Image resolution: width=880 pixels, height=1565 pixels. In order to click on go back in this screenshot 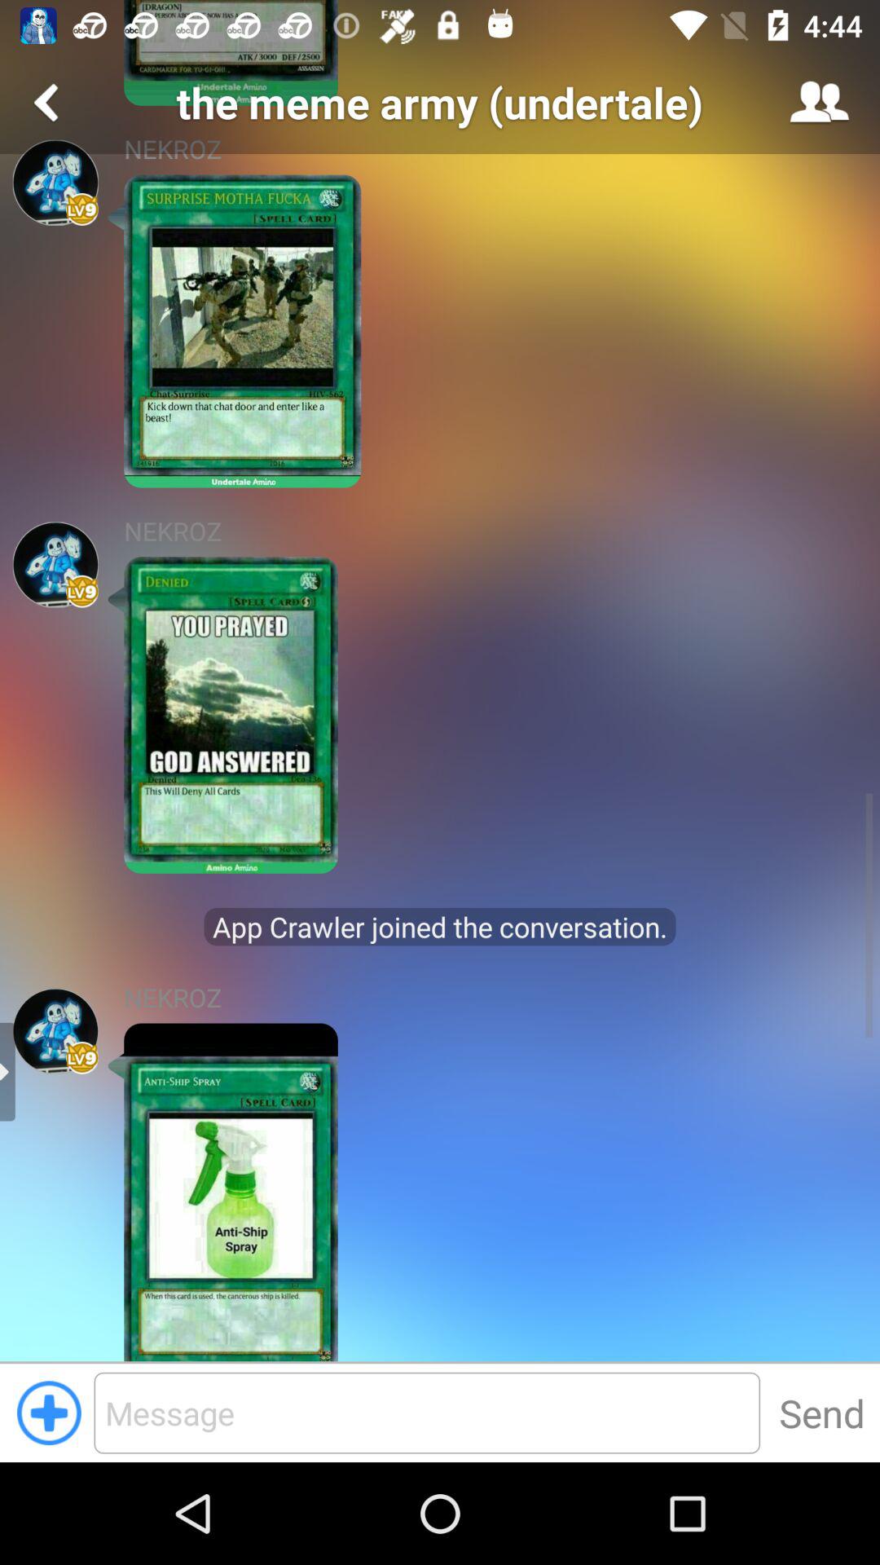, I will do `click(49, 103)`.